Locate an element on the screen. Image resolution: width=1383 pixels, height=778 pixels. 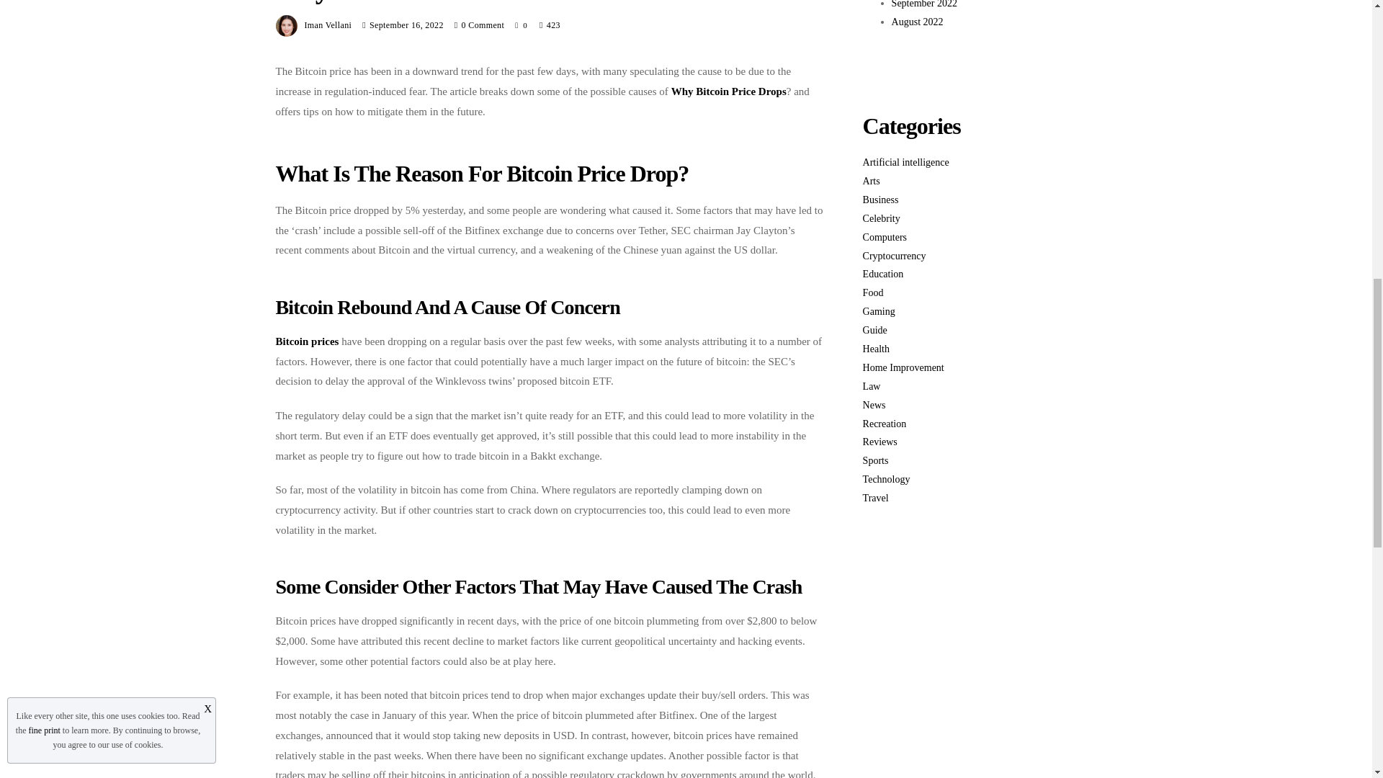
Bitcoin prices is located at coordinates (307, 341).